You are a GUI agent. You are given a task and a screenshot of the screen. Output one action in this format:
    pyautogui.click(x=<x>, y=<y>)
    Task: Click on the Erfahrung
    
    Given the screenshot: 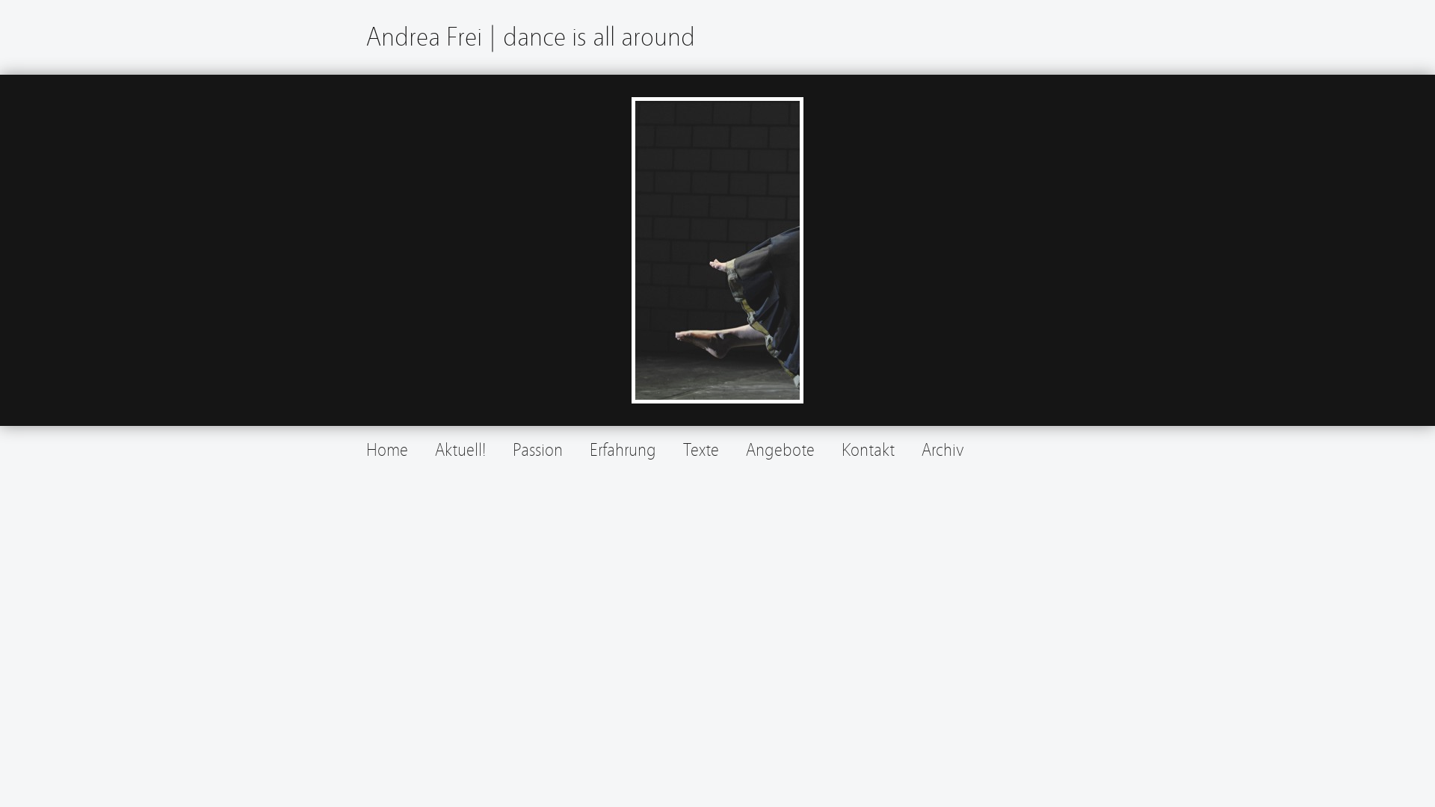 What is the action you would take?
    pyautogui.click(x=623, y=451)
    